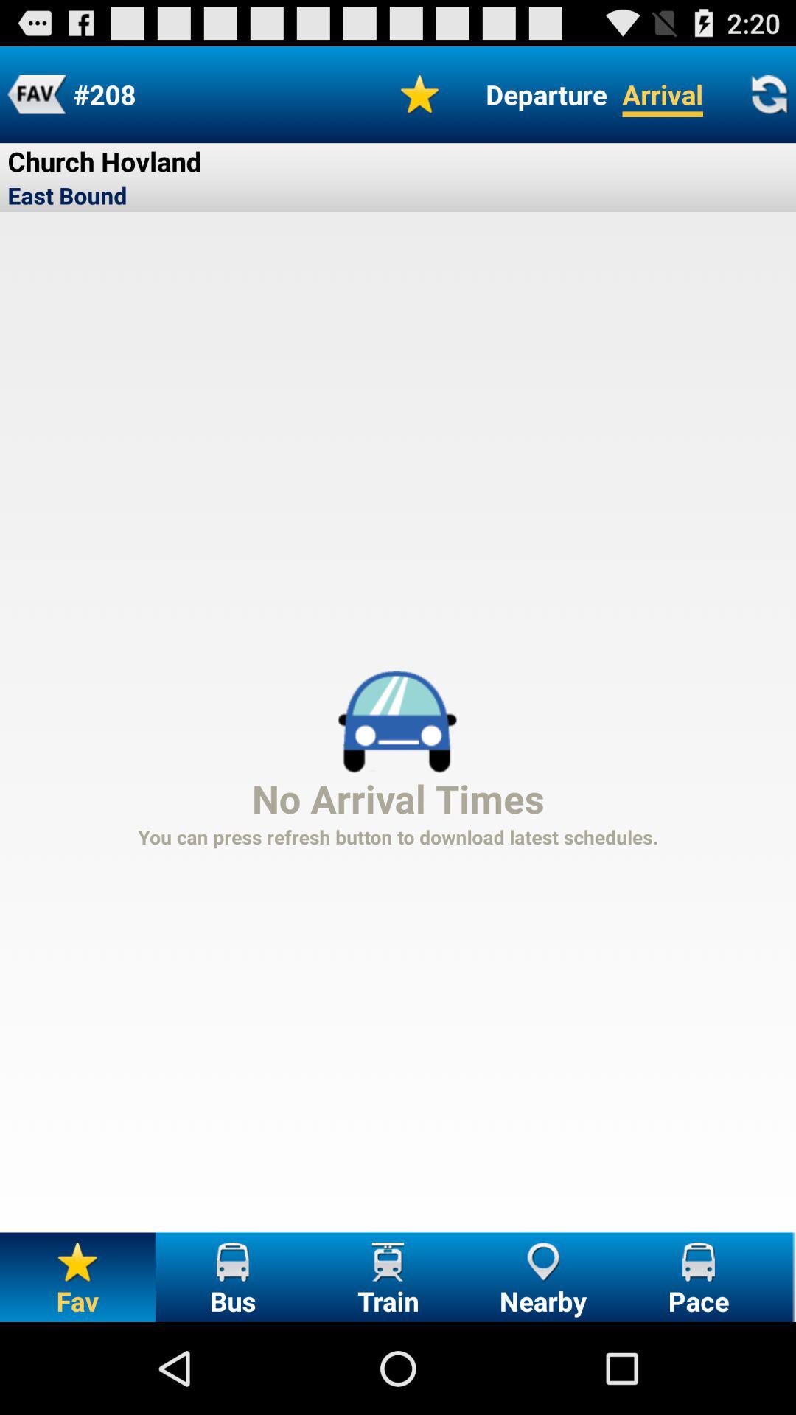  Describe the element at coordinates (37, 94) in the screenshot. I see `go back to favorites` at that location.